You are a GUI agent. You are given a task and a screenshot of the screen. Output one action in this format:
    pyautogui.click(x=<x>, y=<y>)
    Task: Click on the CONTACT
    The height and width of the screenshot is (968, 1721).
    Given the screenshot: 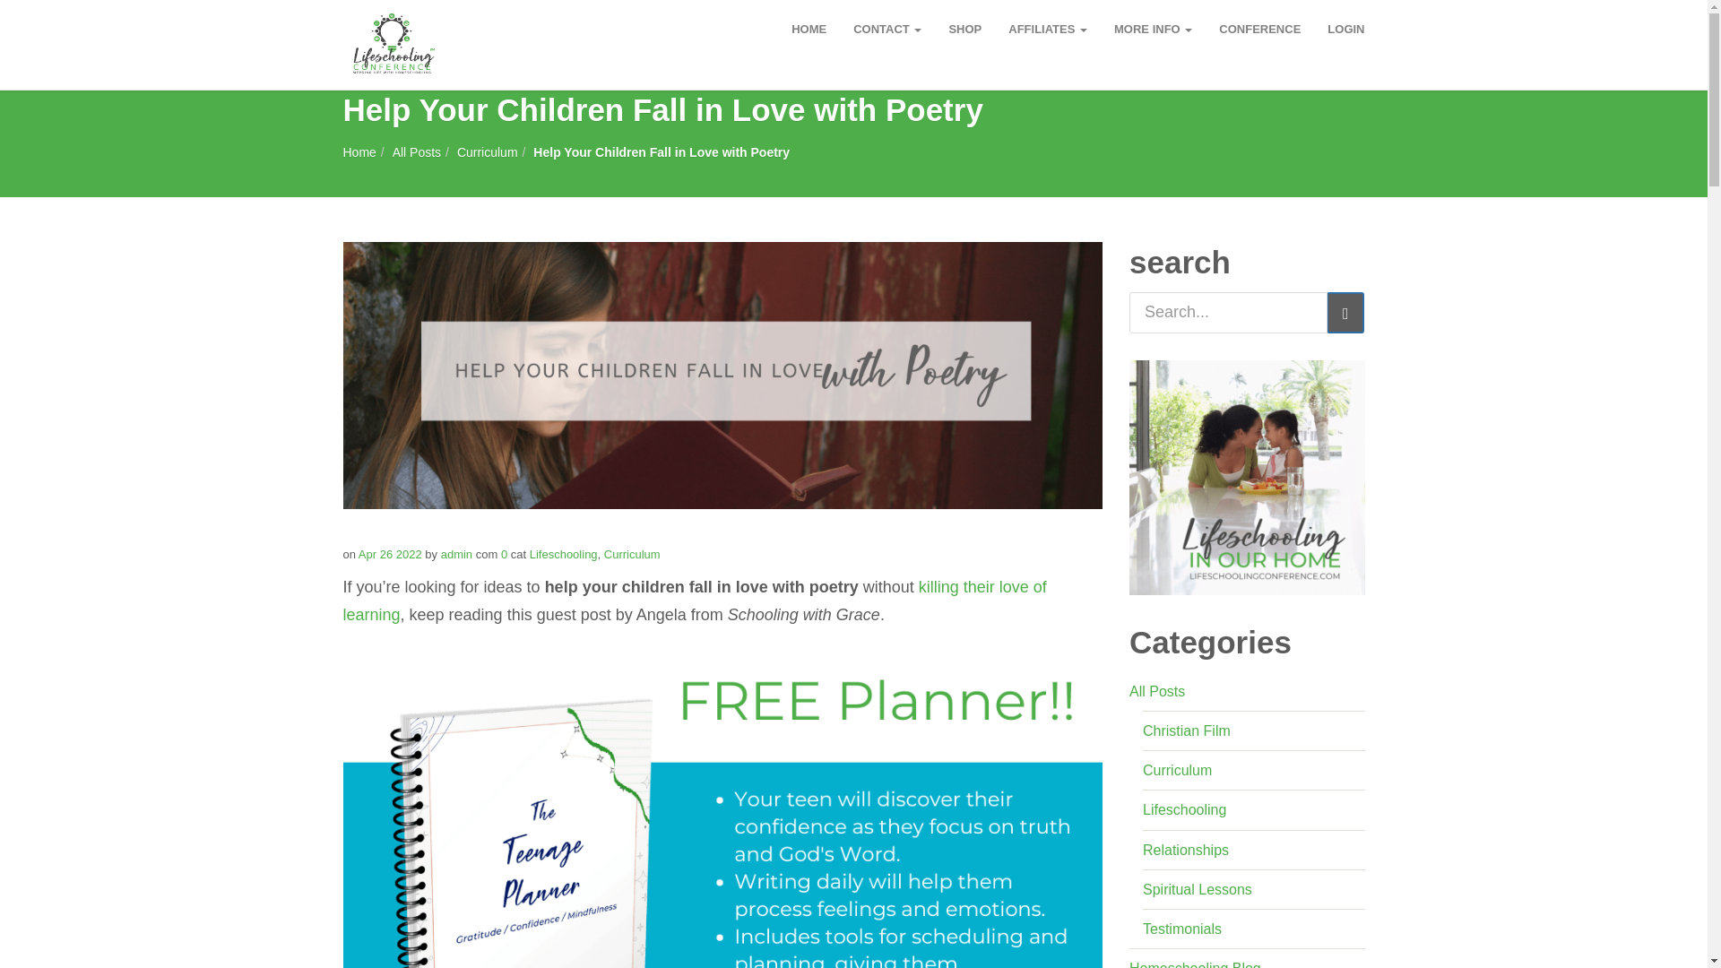 What is the action you would take?
    pyautogui.click(x=886, y=29)
    